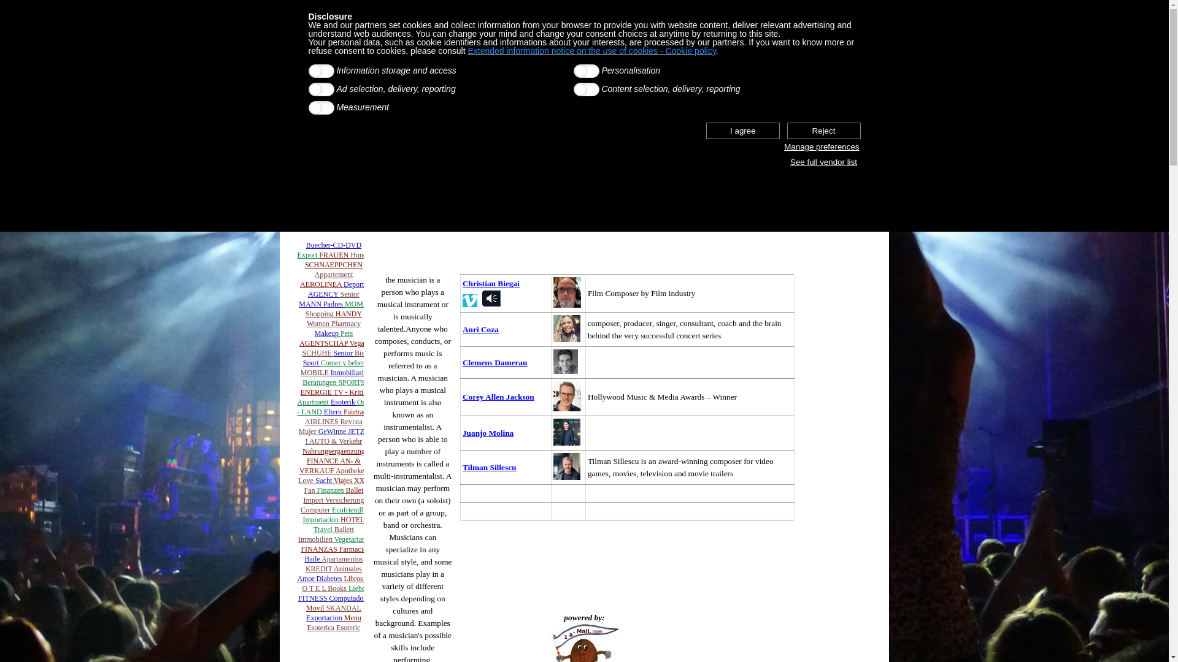  What do you see at coordinates (330, 579) in the screenshot?
I see `Diabetes` at bounding box center [330, 579].